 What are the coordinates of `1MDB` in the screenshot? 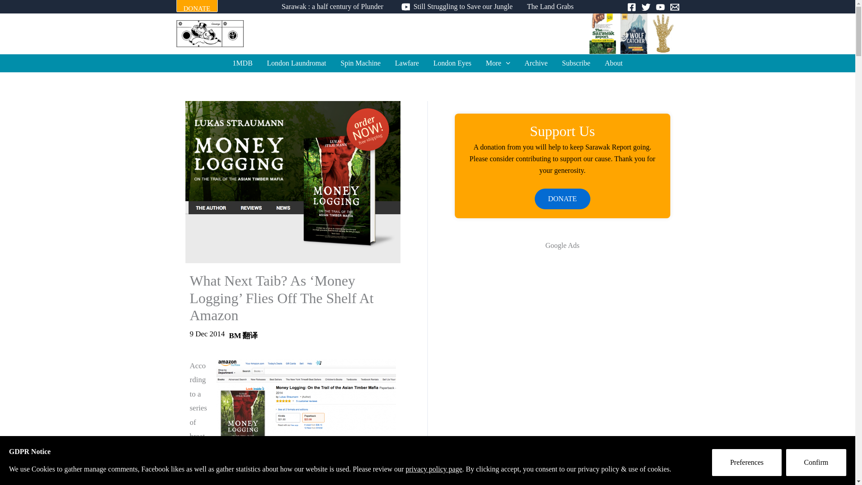 It's located at (242, 63).